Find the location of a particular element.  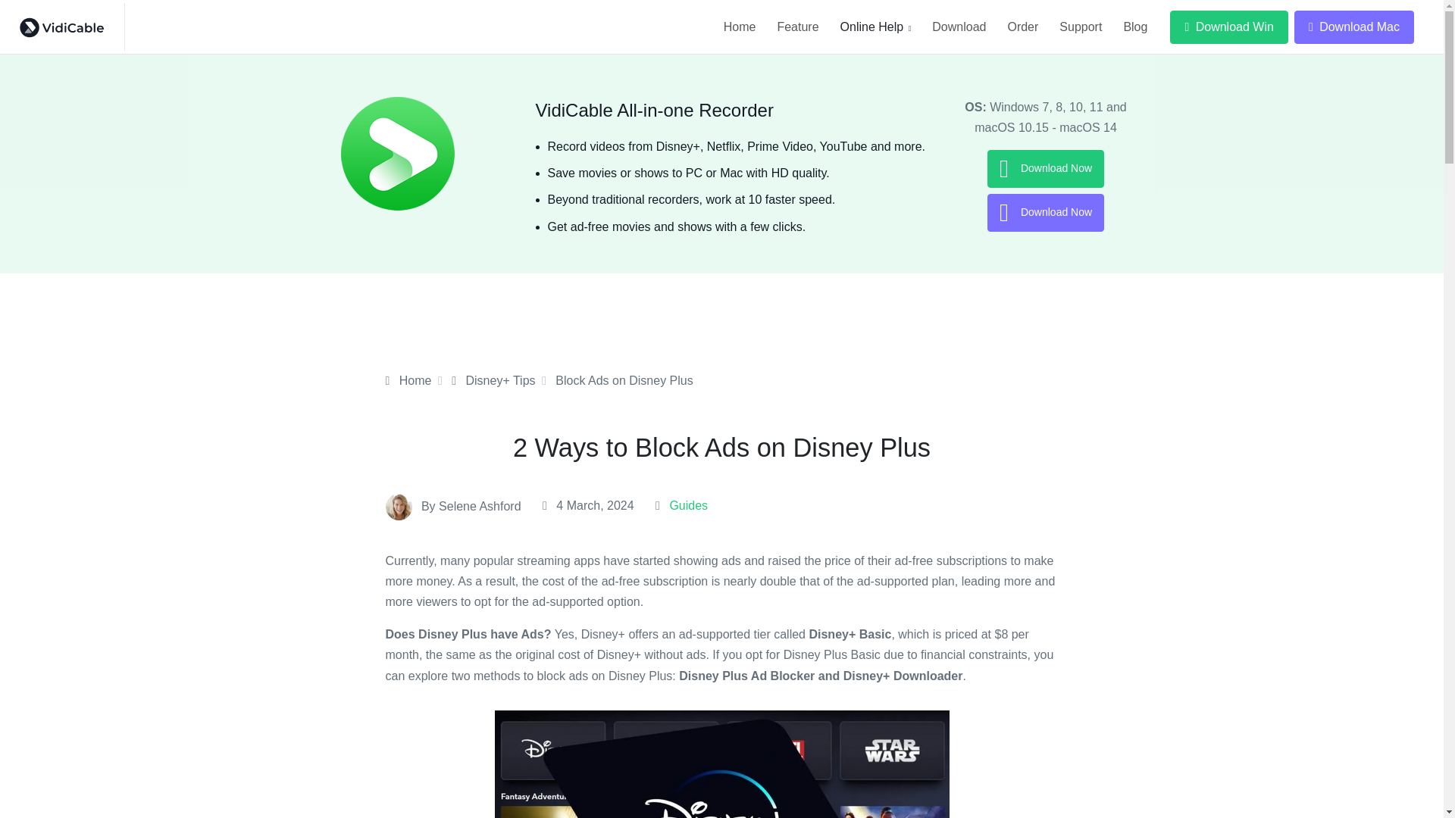

Home is located at coordinates (740, 27).